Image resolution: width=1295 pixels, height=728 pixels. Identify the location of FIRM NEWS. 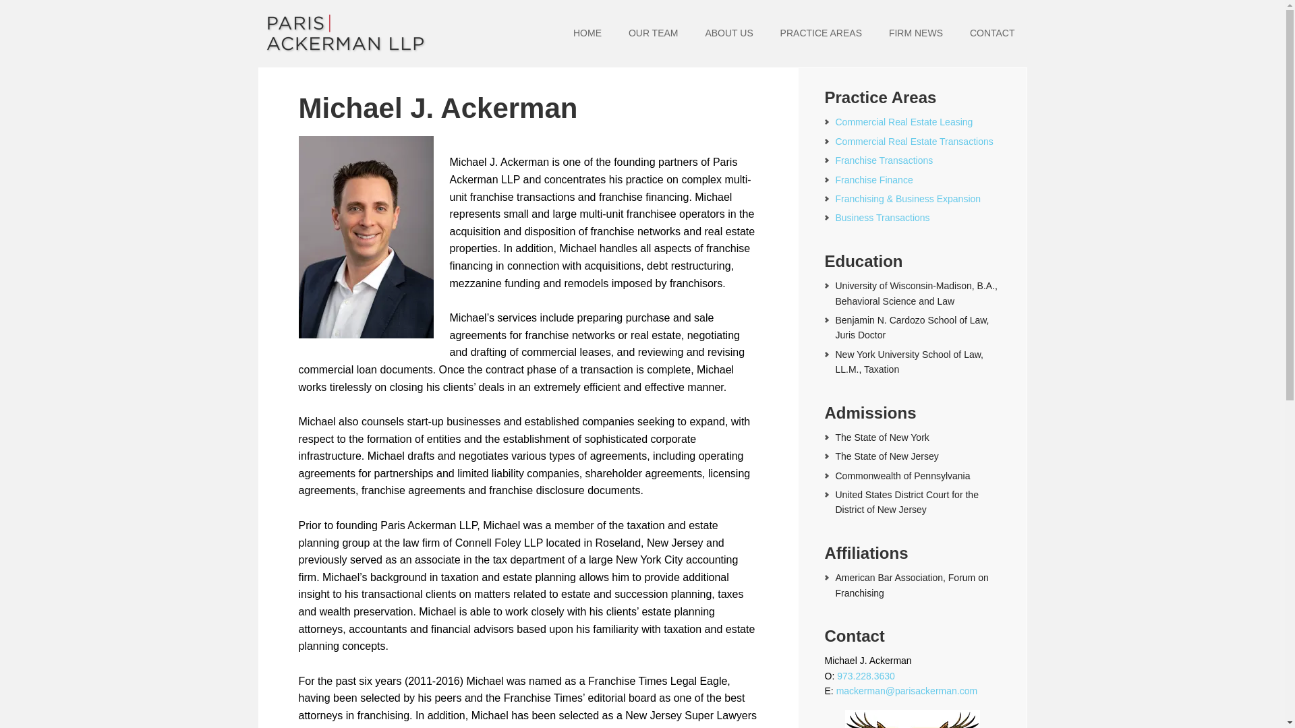
(916, 34).